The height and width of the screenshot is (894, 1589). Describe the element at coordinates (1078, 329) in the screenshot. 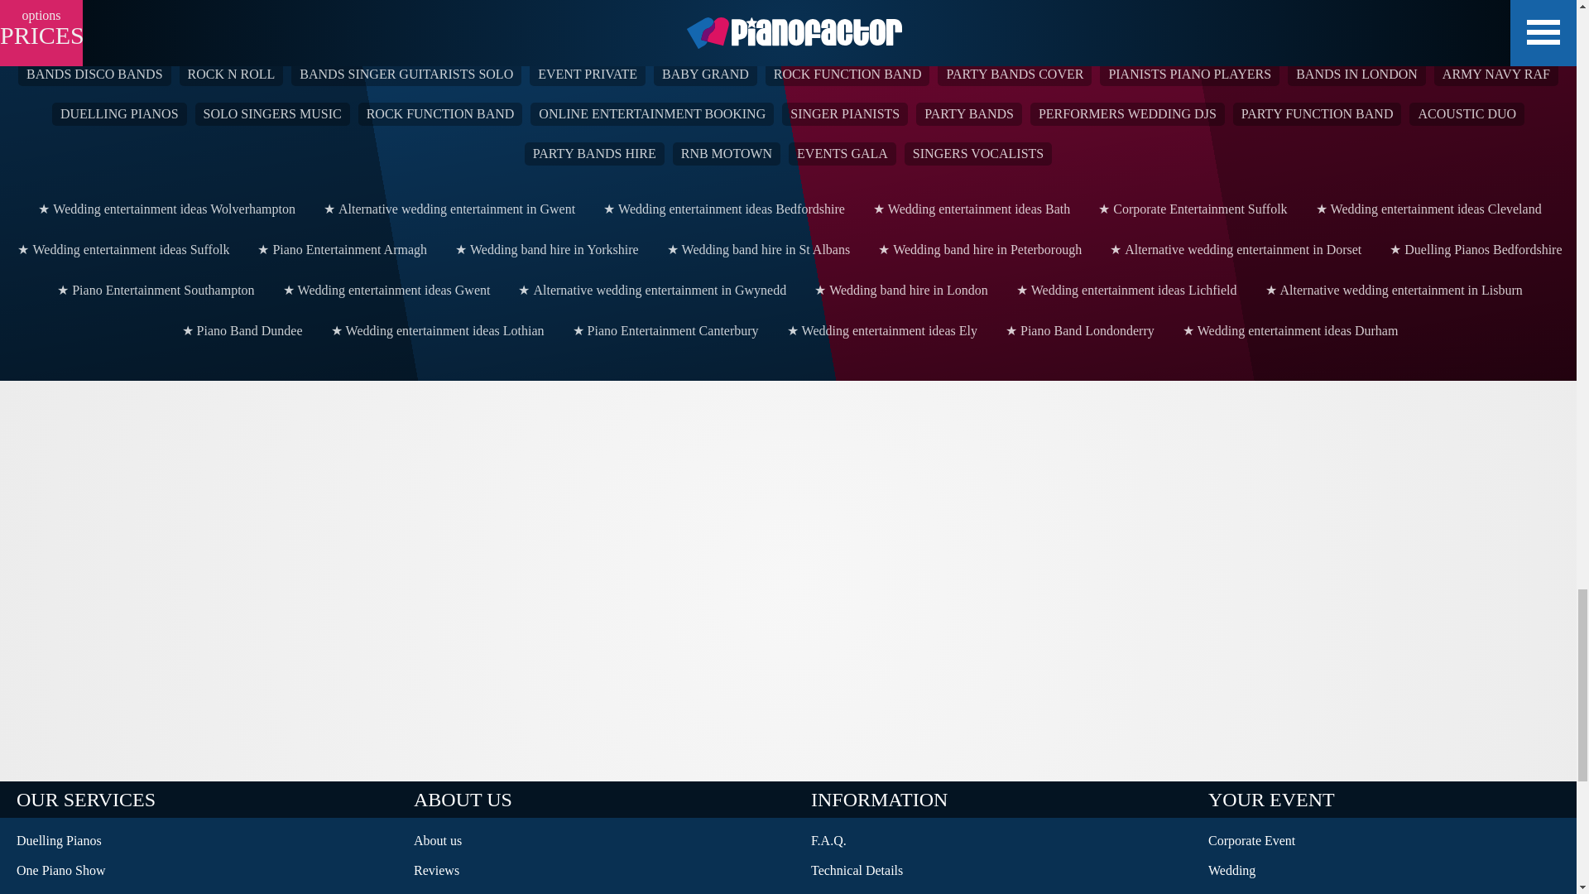

I see `Piano Band Londonderry` at that location.